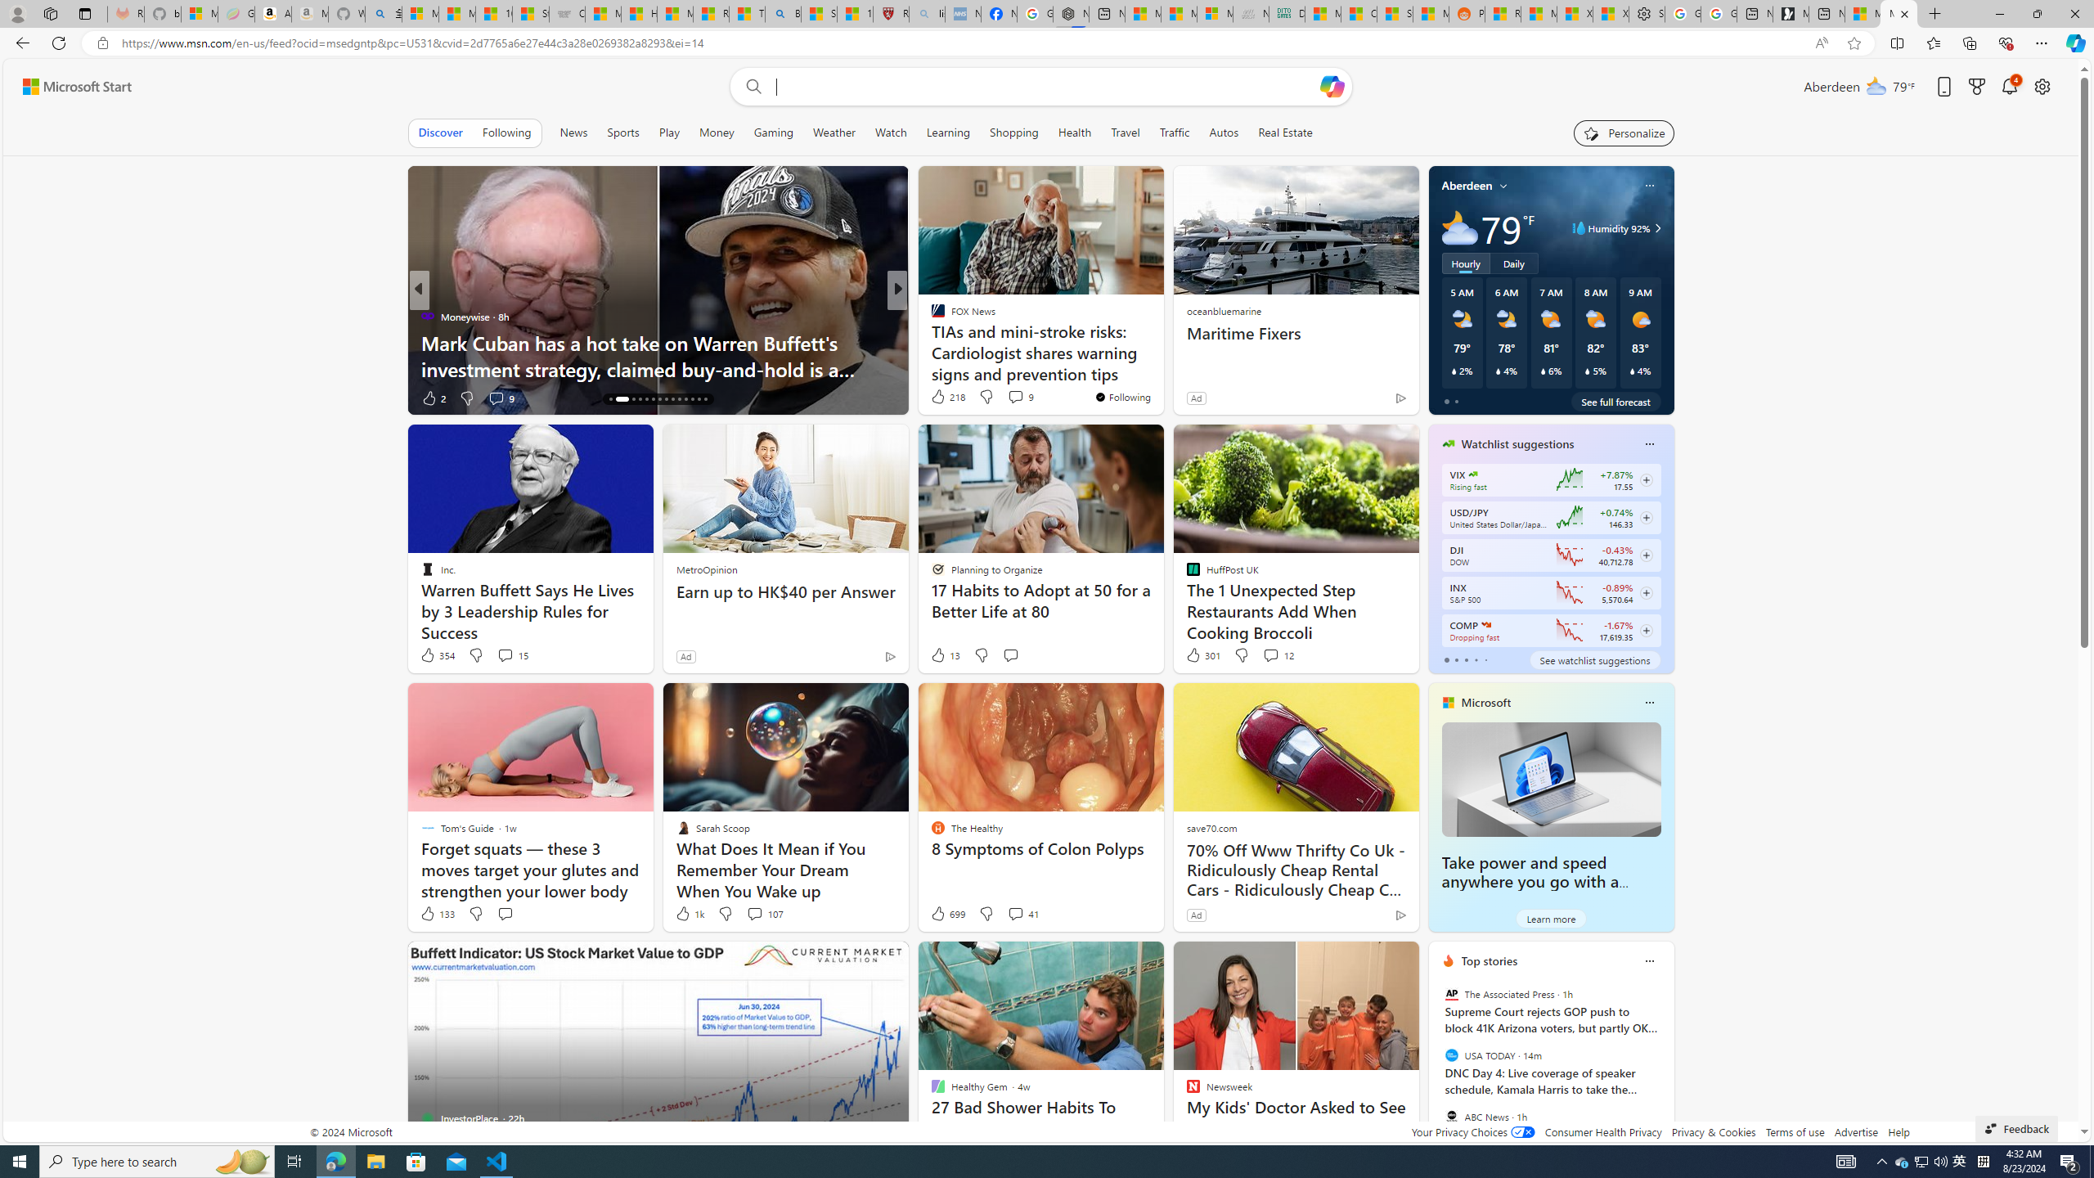 Image resolution: width=2094 pixels, height=1178 pixels. I want to click on View comments 167 Comment, so click(1011, 398).